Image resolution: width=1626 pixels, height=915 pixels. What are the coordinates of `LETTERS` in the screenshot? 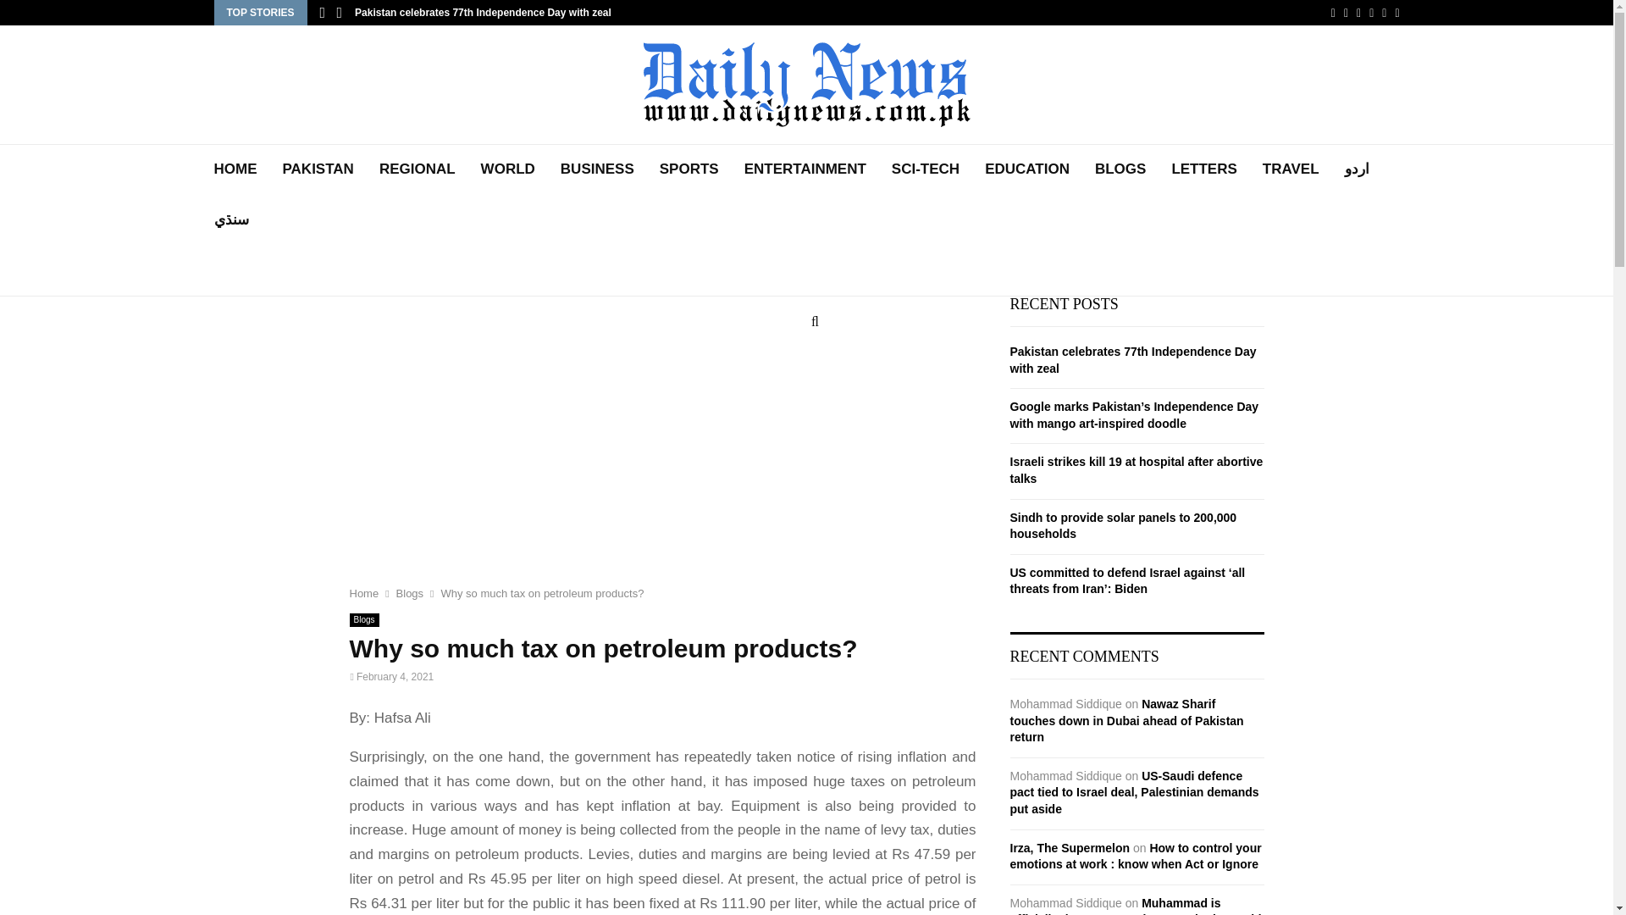 It's located at (1203, 169).